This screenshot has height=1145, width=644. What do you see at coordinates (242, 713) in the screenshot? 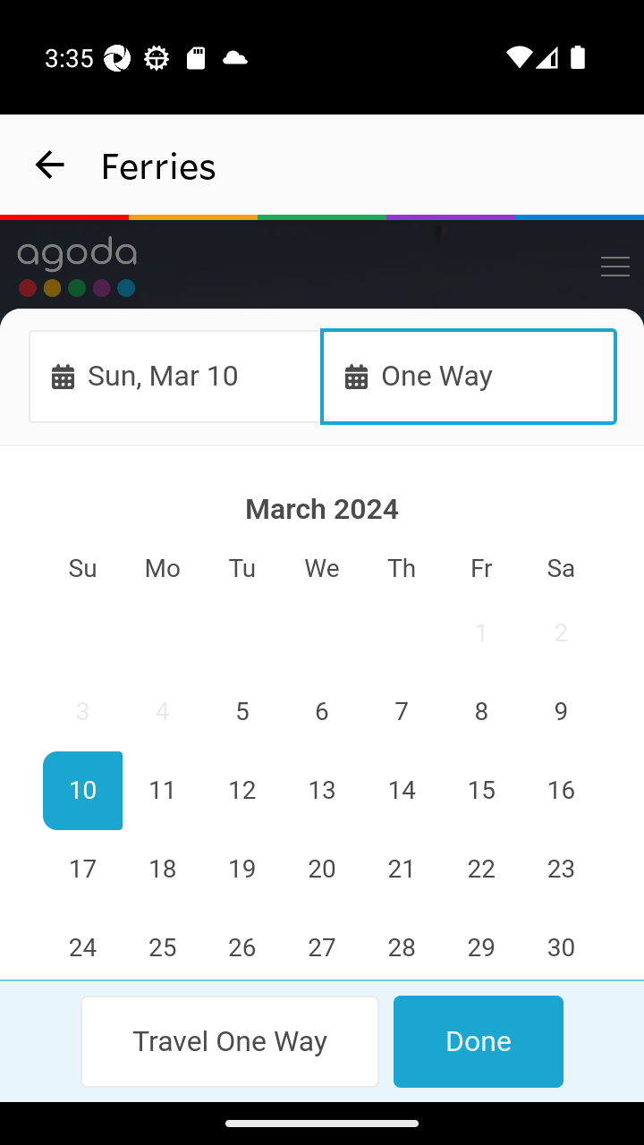
I see `5` at bounding box center [242, 713].